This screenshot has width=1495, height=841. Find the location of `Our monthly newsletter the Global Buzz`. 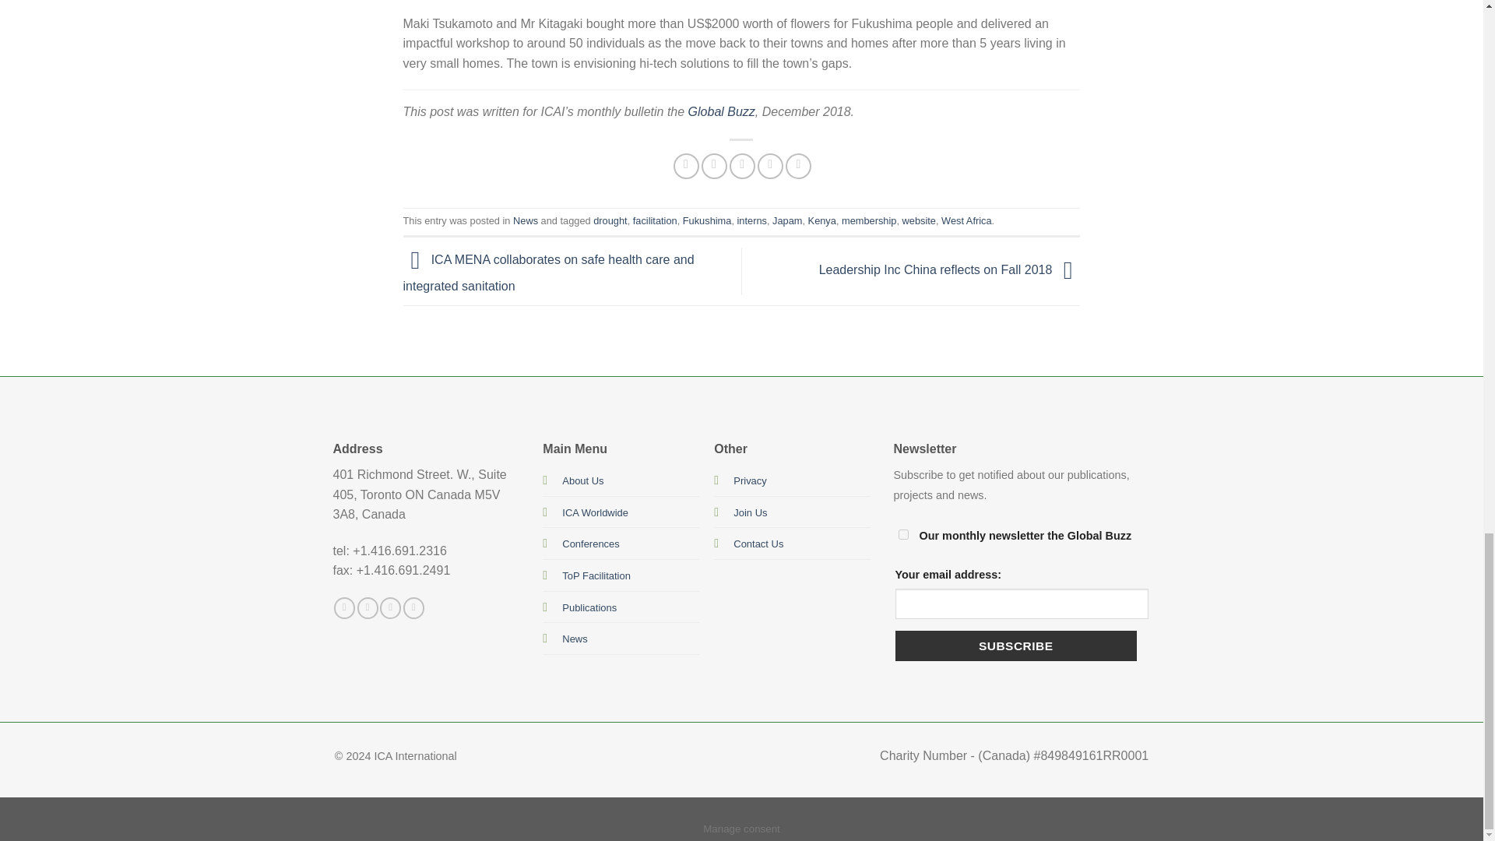

Our monthly newsletter the Global Buzz is located at coordinates (903, 534).